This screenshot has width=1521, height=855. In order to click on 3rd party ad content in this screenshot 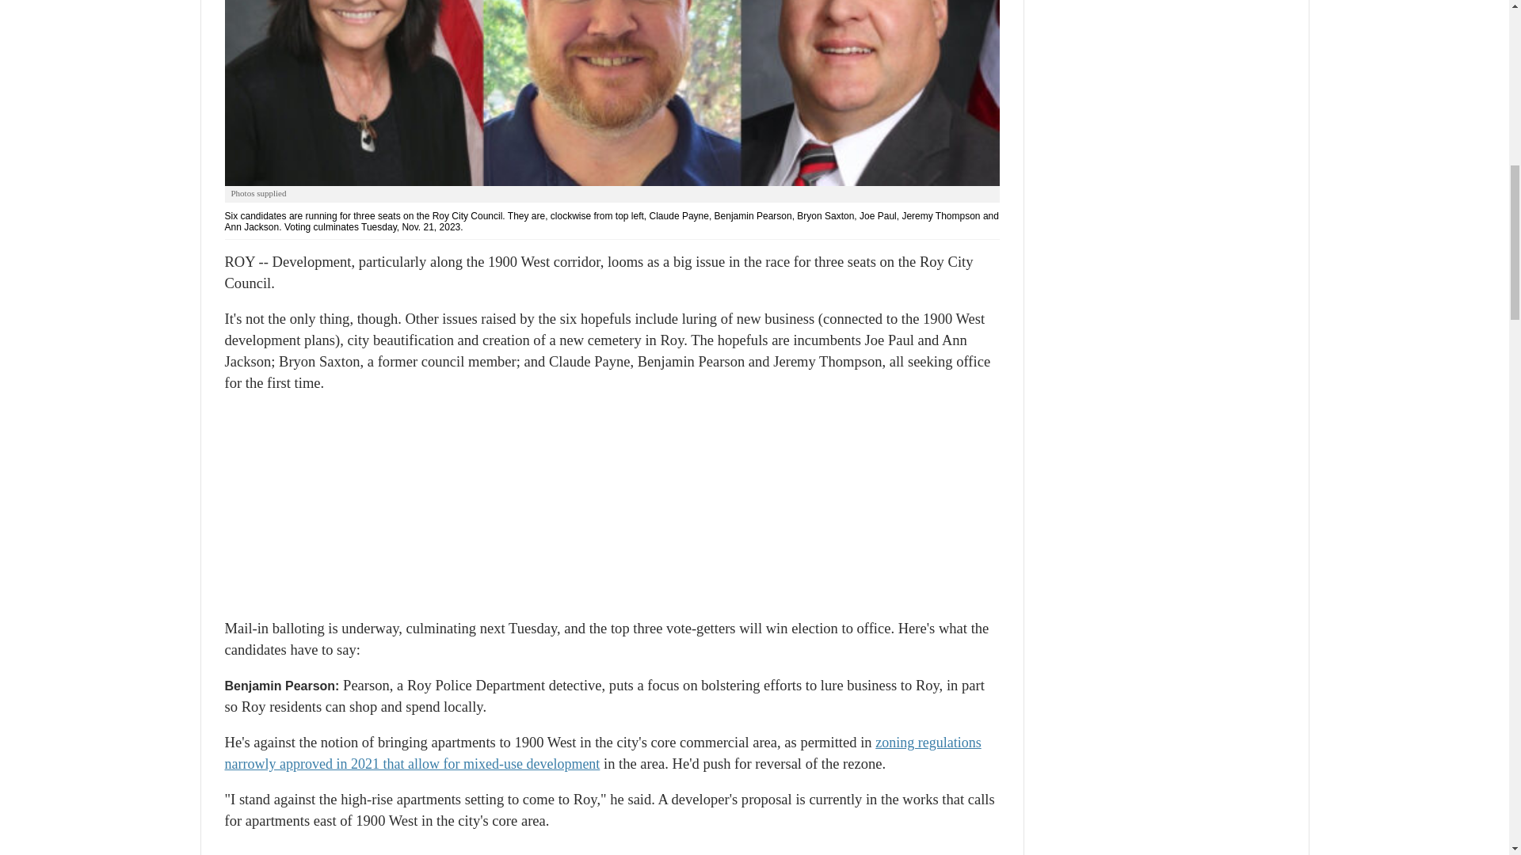, I will do `click(612, 507)`.